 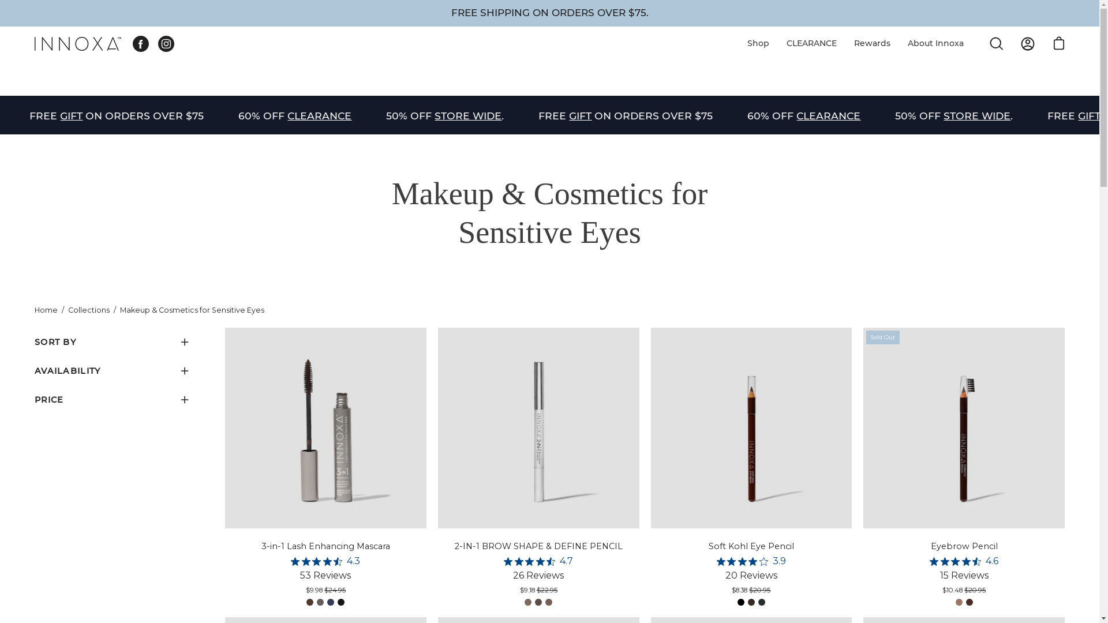 What do you see at coordinates (38, 115) in the screenshot?
I see `STORE WIDE` at bounding box center [38, 115].